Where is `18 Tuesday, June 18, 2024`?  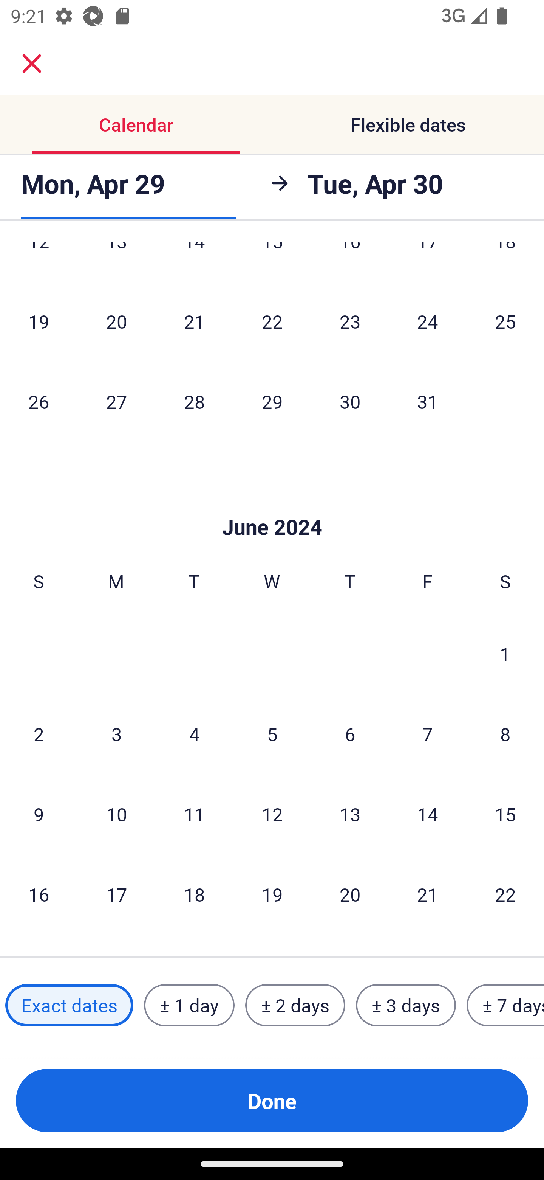
18 Tuesday, June 18, 2024 is located at coordinates (194, 894).